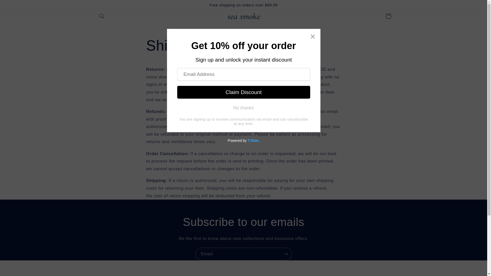 Image resolution: width=491 pixels, height=276 pixels. I want to click on Skip to content, so click(16, 6).